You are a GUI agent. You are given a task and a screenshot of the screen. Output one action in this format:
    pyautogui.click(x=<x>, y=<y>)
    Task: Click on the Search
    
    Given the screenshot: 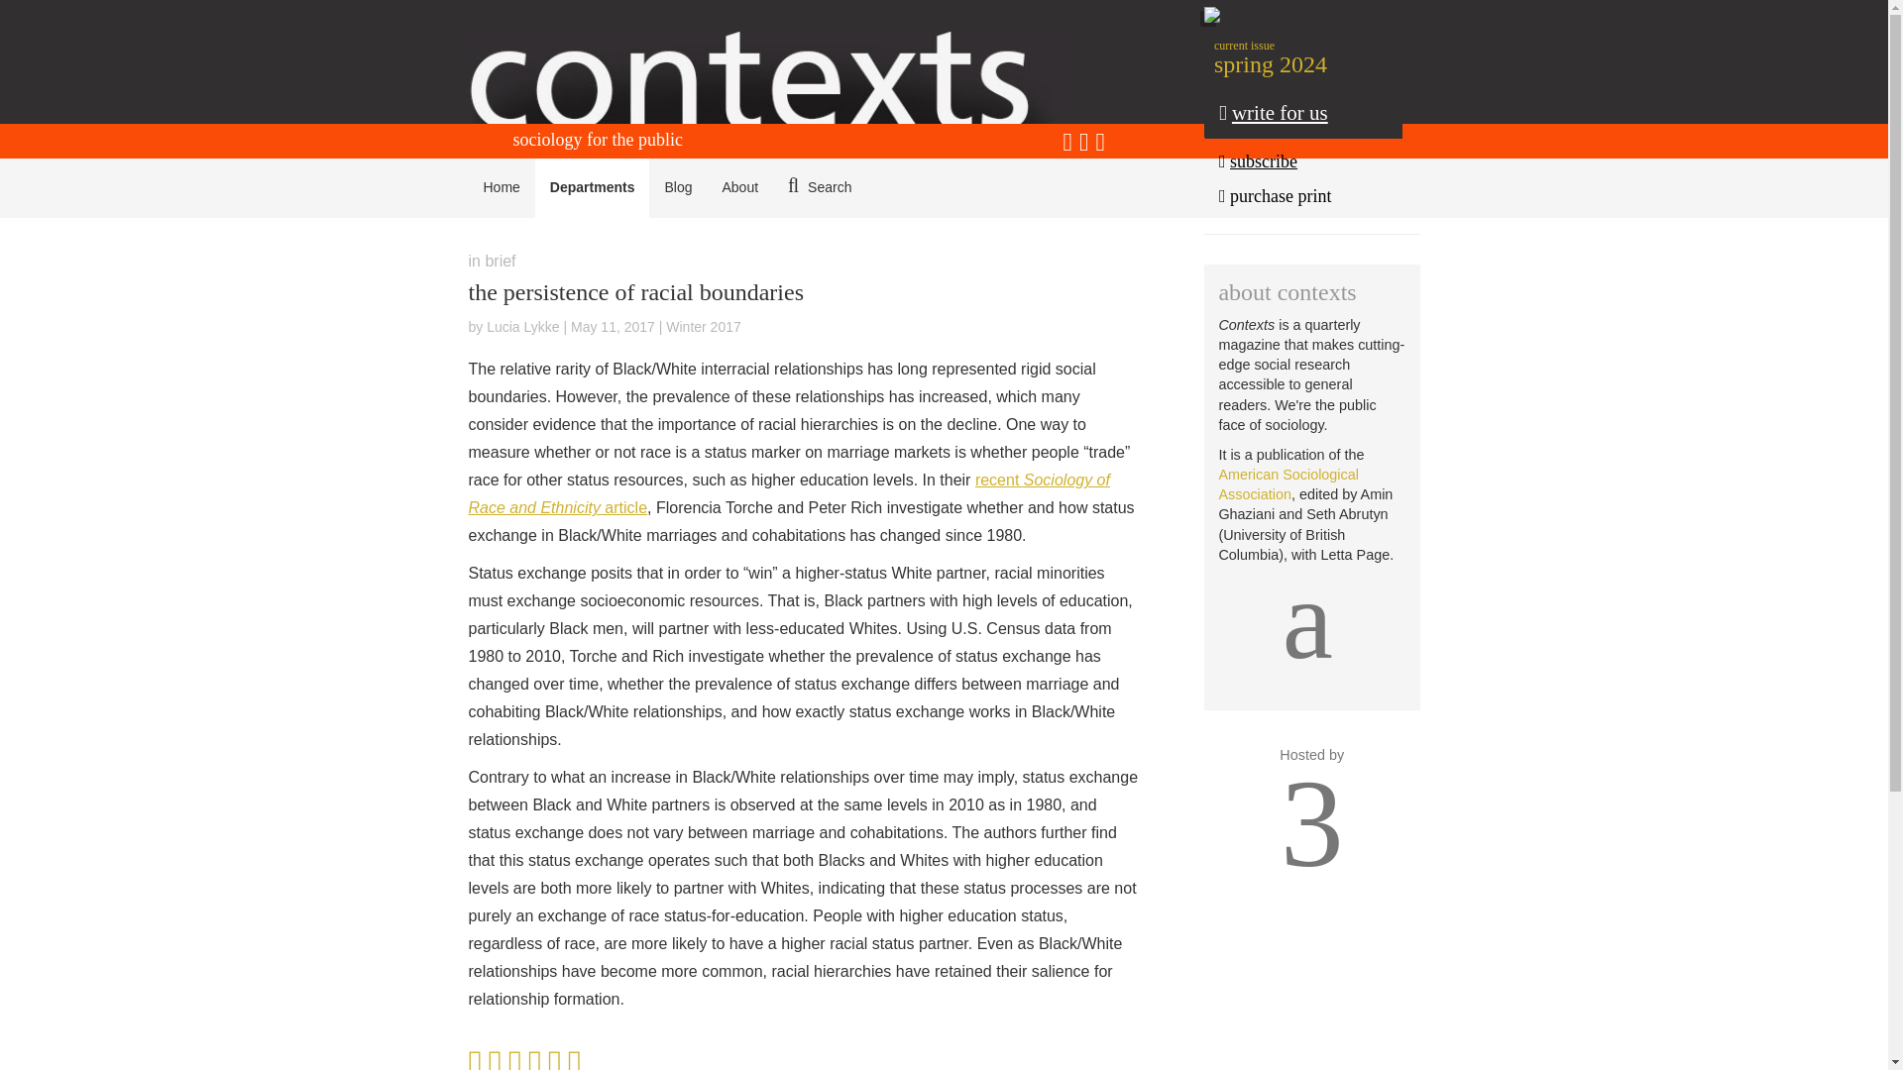 What is the action you would take?
    pyautogui.click(x=819, y=188)
    